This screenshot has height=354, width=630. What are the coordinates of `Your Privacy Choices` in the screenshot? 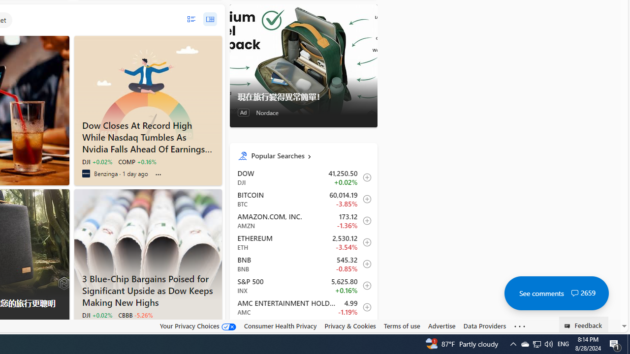 It's located at (198, 326).